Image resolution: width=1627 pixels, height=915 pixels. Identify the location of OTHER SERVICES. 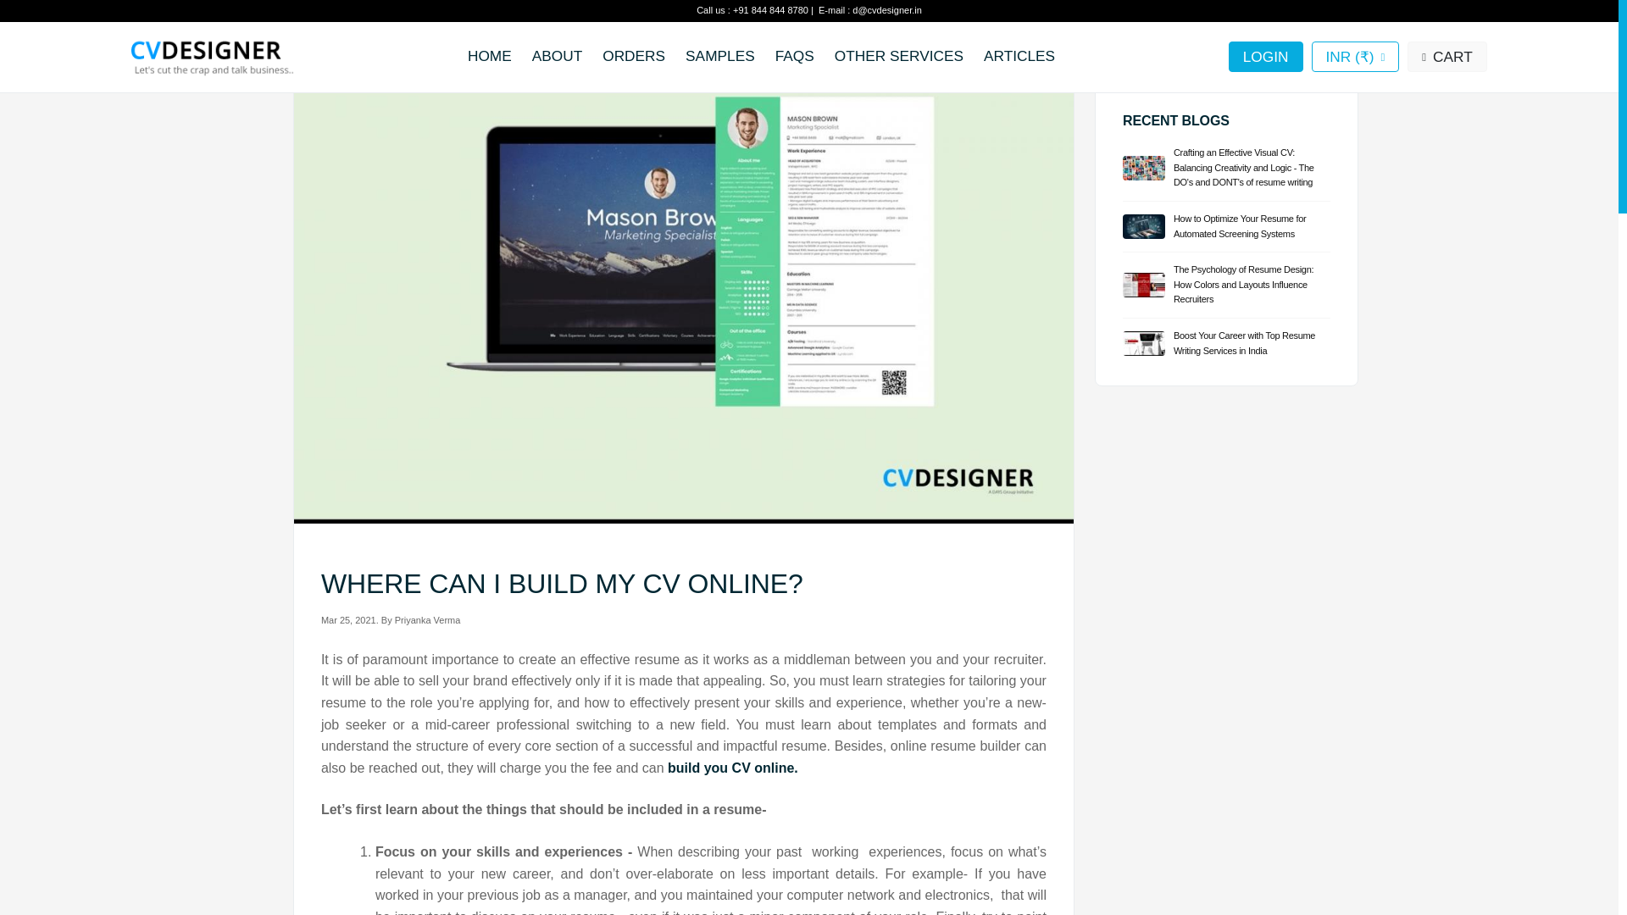
(898, 56).